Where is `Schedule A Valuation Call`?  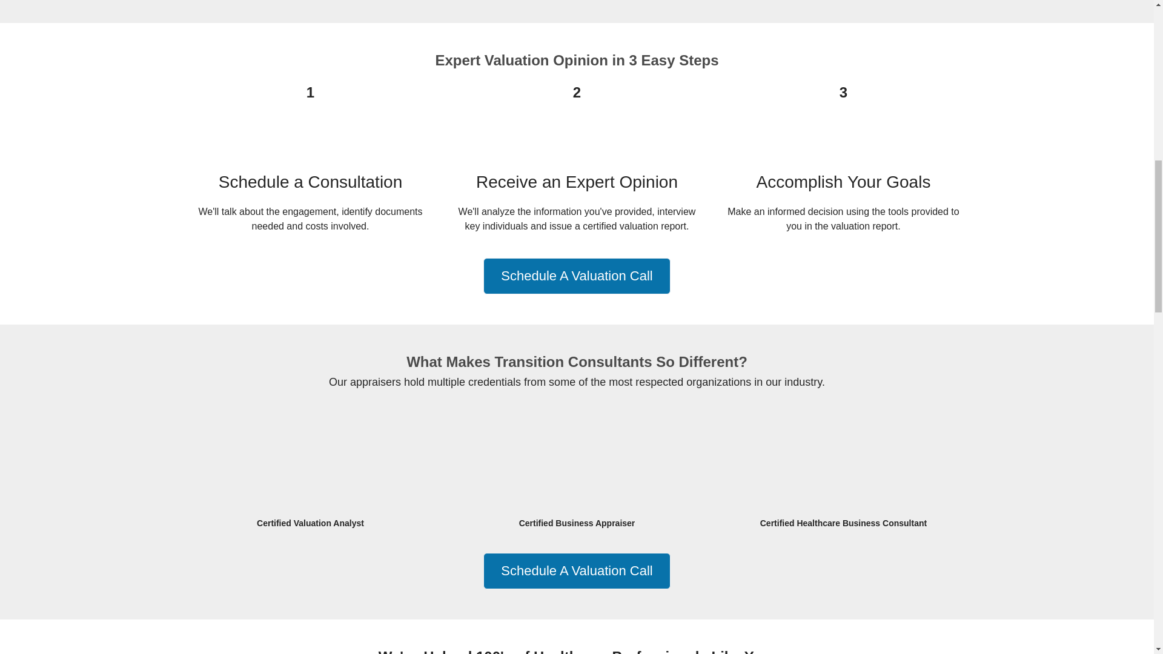
Schedule A Valuation Call is located at coordinates (577, 276).